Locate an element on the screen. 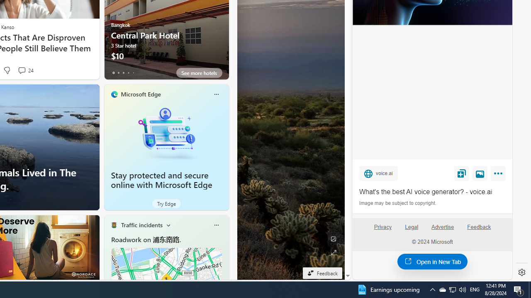 This screenshot has width=531, height=298. More options is located at coordinates (216, 225).